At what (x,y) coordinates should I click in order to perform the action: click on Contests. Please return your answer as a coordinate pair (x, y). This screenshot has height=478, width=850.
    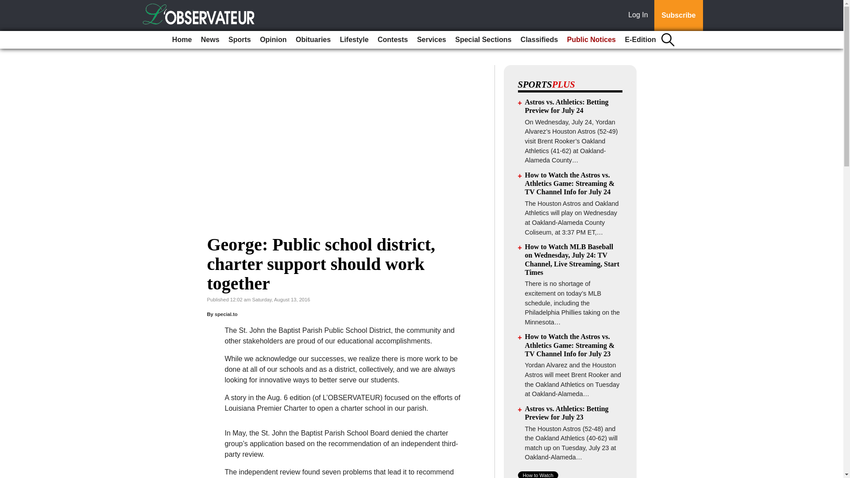
    Looking at the image, I should click on (392, 40).